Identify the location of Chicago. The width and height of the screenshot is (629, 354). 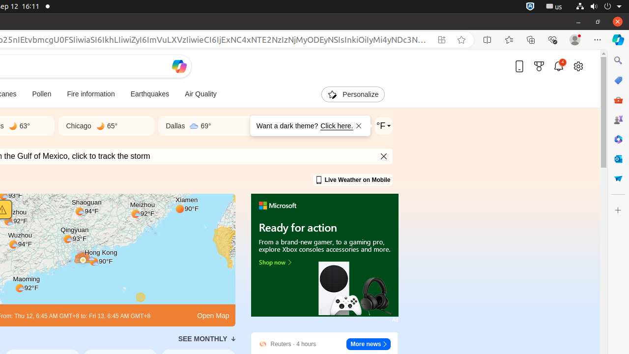
(79, 126).